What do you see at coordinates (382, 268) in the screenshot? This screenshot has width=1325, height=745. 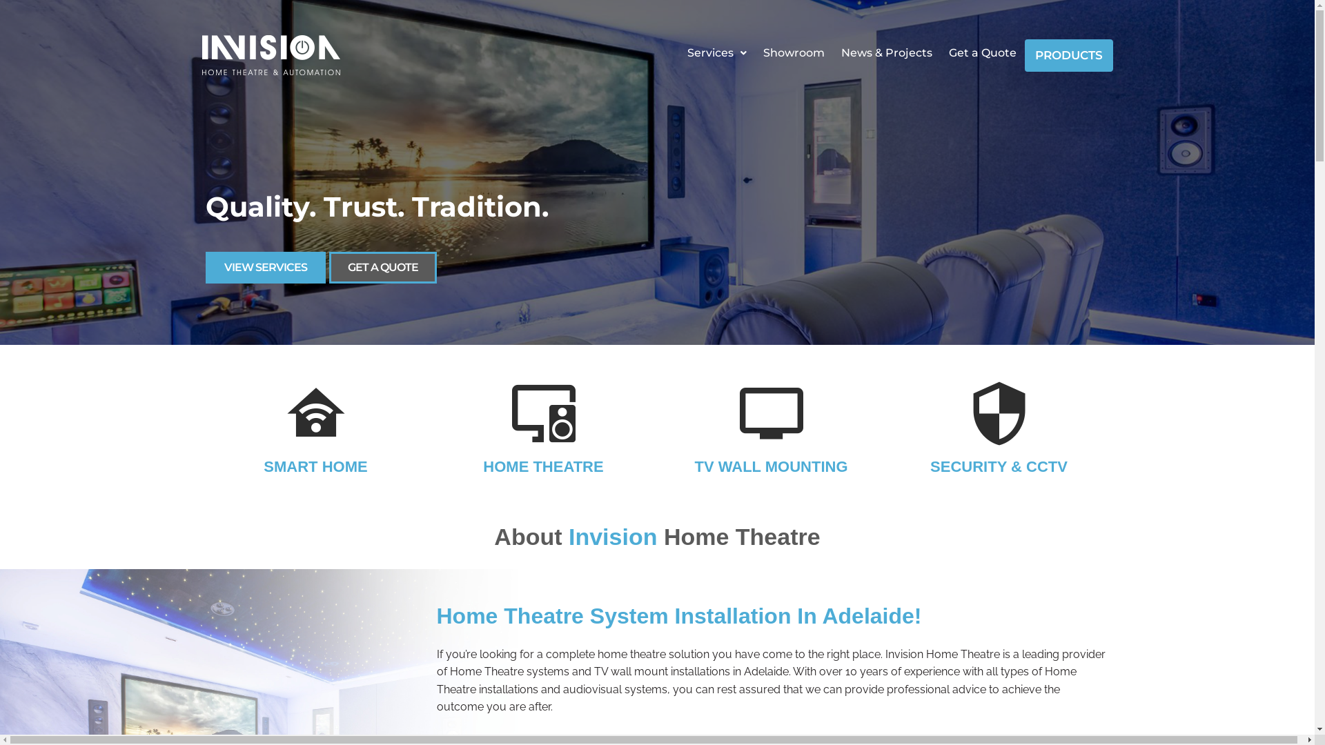 I see `GET A QUOTE` at bounding box center [382, 268].